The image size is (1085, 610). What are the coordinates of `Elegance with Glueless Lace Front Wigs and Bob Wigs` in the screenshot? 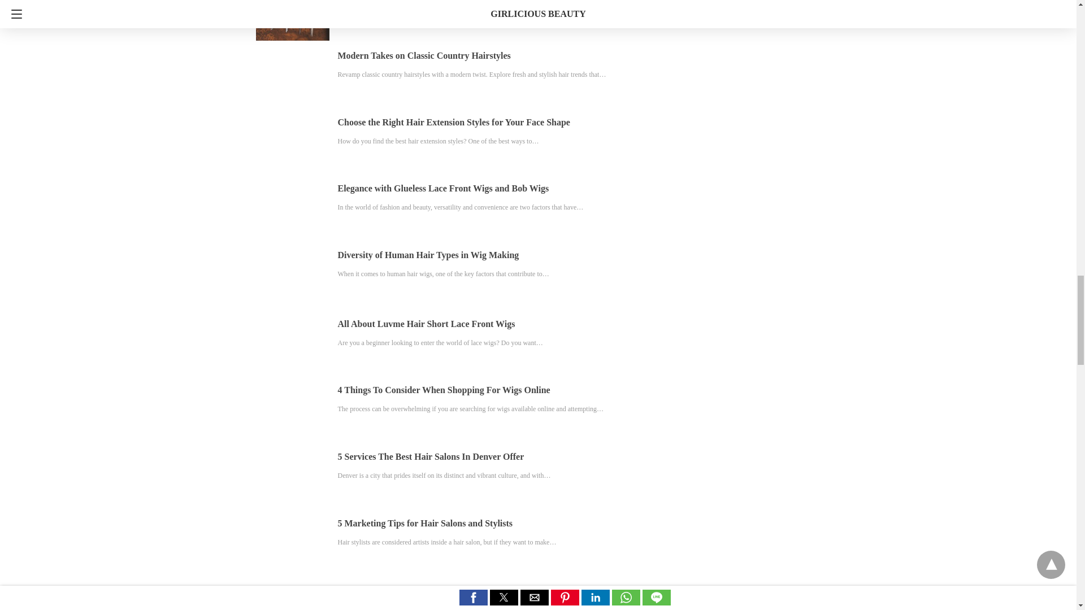 It's located at (443, 189).